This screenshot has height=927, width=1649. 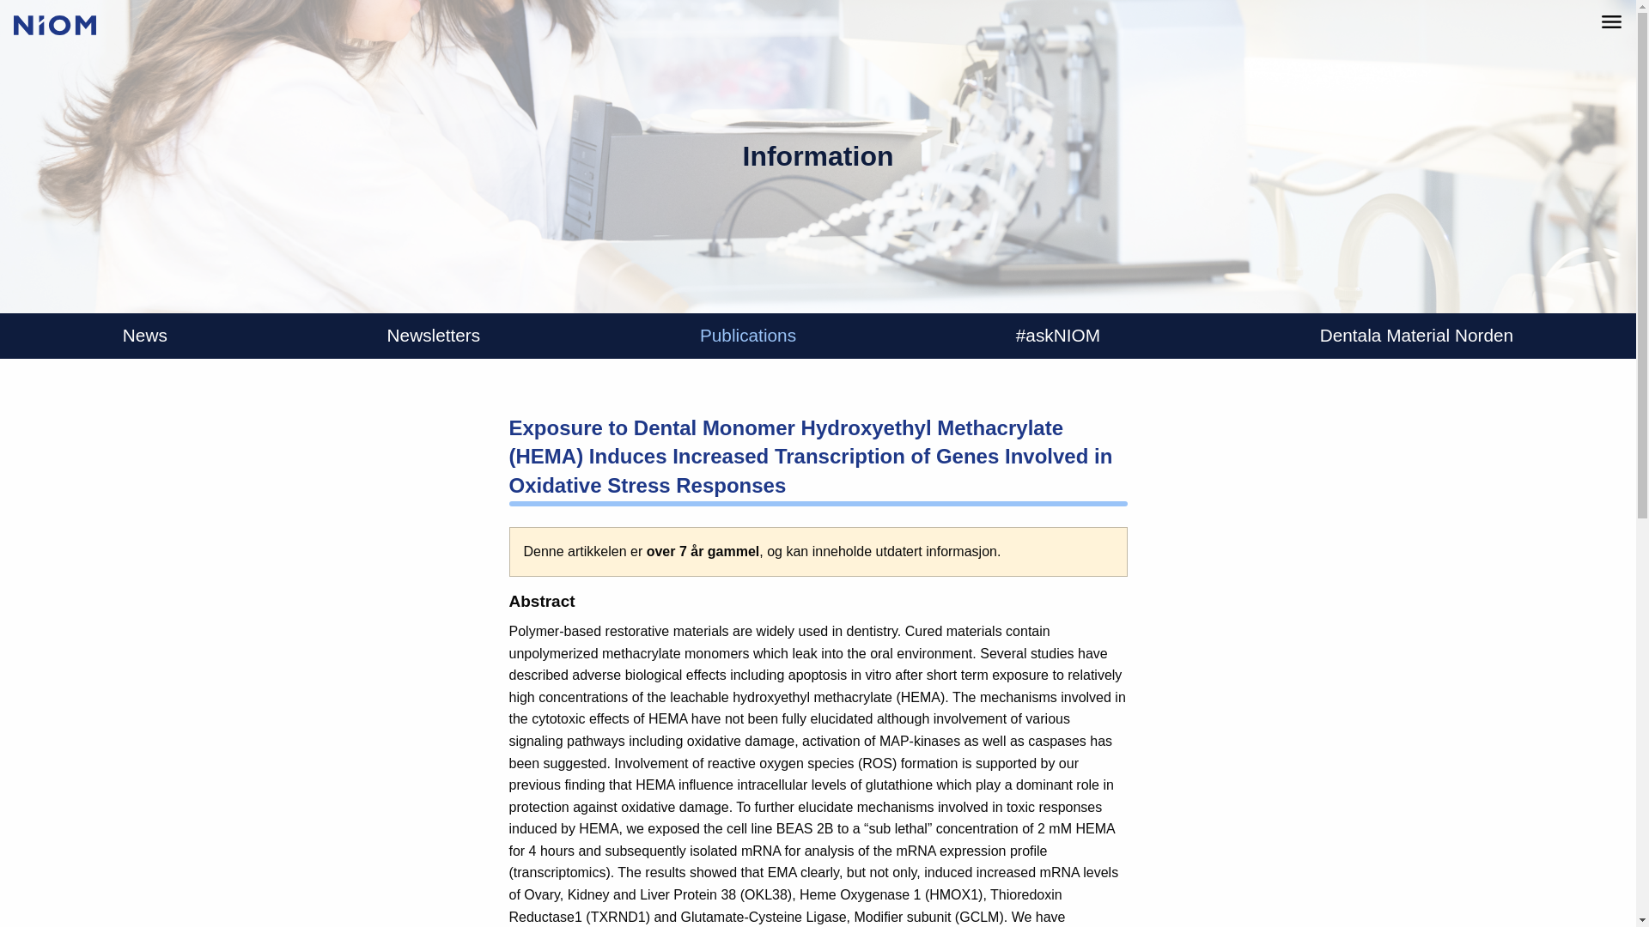 I want to click on Publications, so click(x=747, y=336).